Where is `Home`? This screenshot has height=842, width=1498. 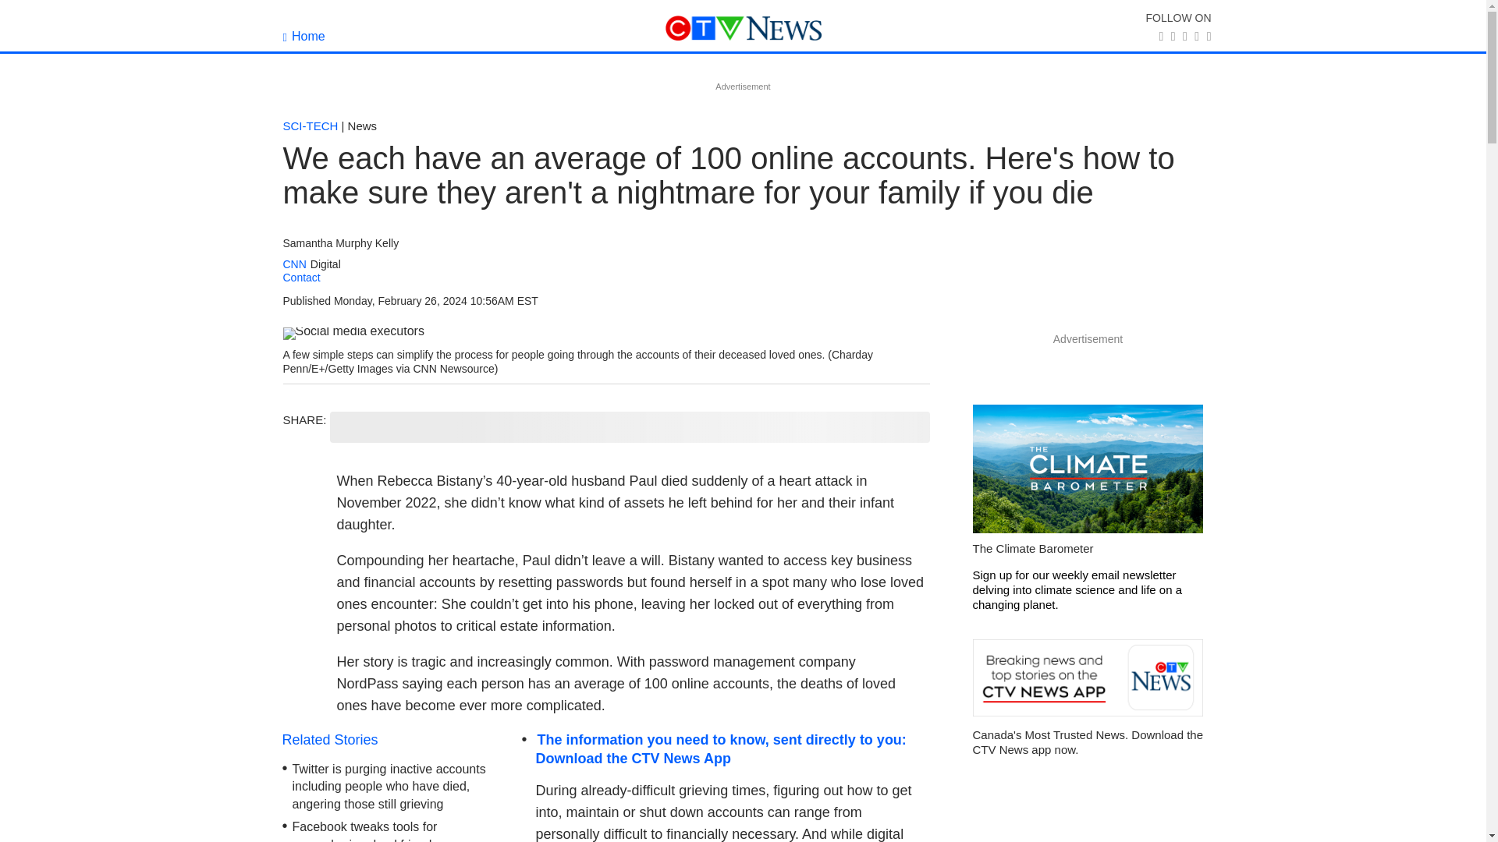
Home is located at coordinates (304, 36).